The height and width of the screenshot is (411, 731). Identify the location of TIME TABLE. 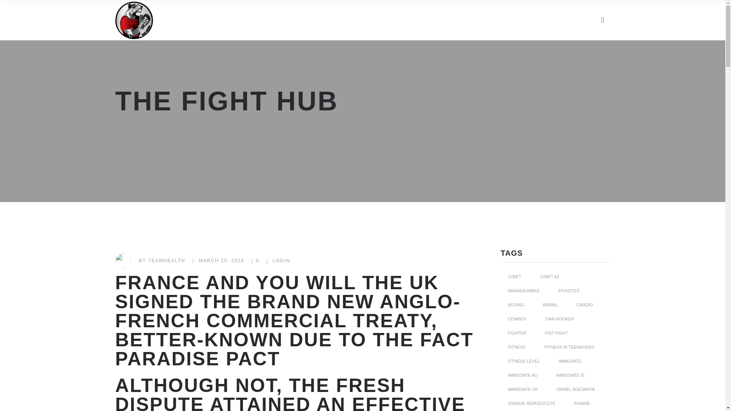
(390, 20).